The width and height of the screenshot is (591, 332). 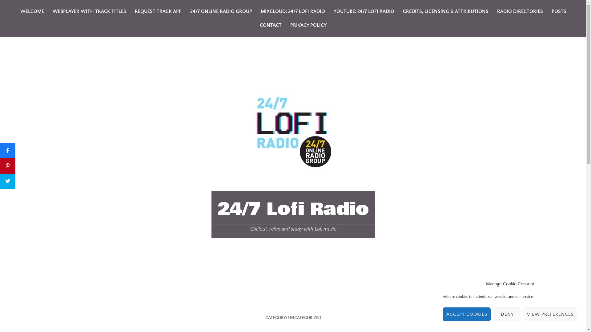 What do you see at coordinates (89, 12) in the screenshot?
I see `WEBPLAYER WITH TRACK TITLES` at bounding box center [89, 12].